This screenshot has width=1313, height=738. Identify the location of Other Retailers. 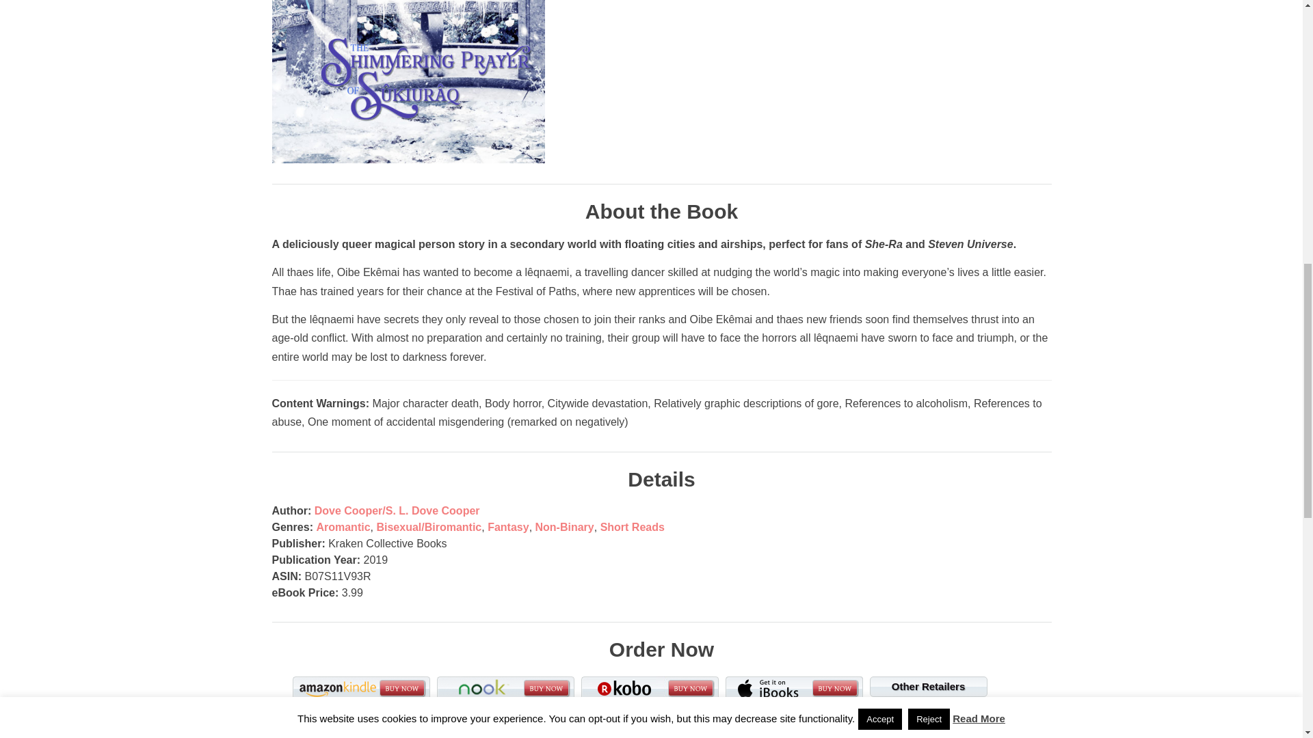
(928, 686).